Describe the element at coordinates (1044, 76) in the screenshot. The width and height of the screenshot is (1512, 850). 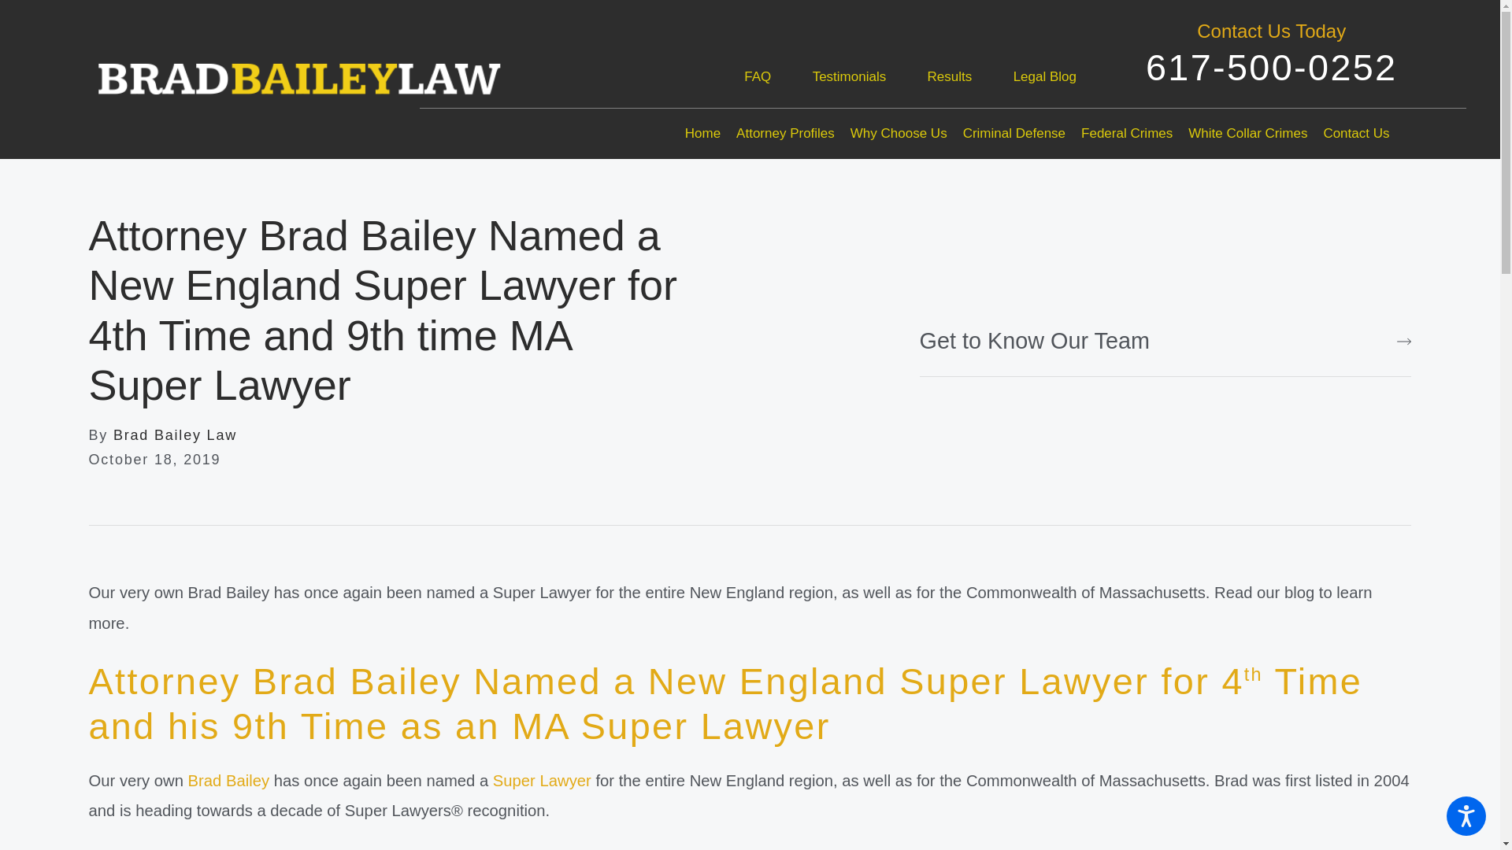
I see `Legal Blog` at that location.